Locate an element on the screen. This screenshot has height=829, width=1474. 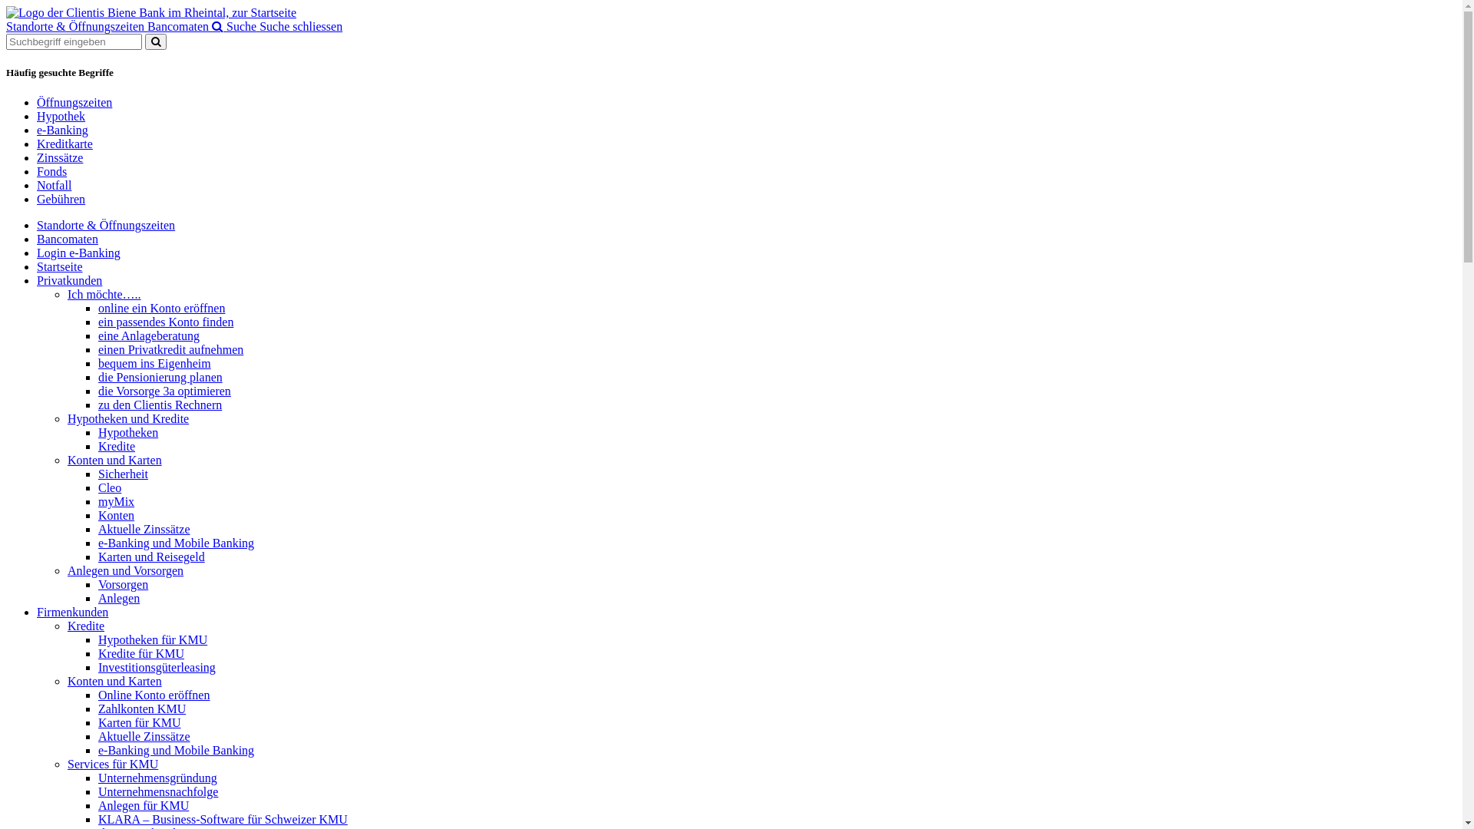
einen Privatkredit aufnehmen is located at coordinates (777, 350).